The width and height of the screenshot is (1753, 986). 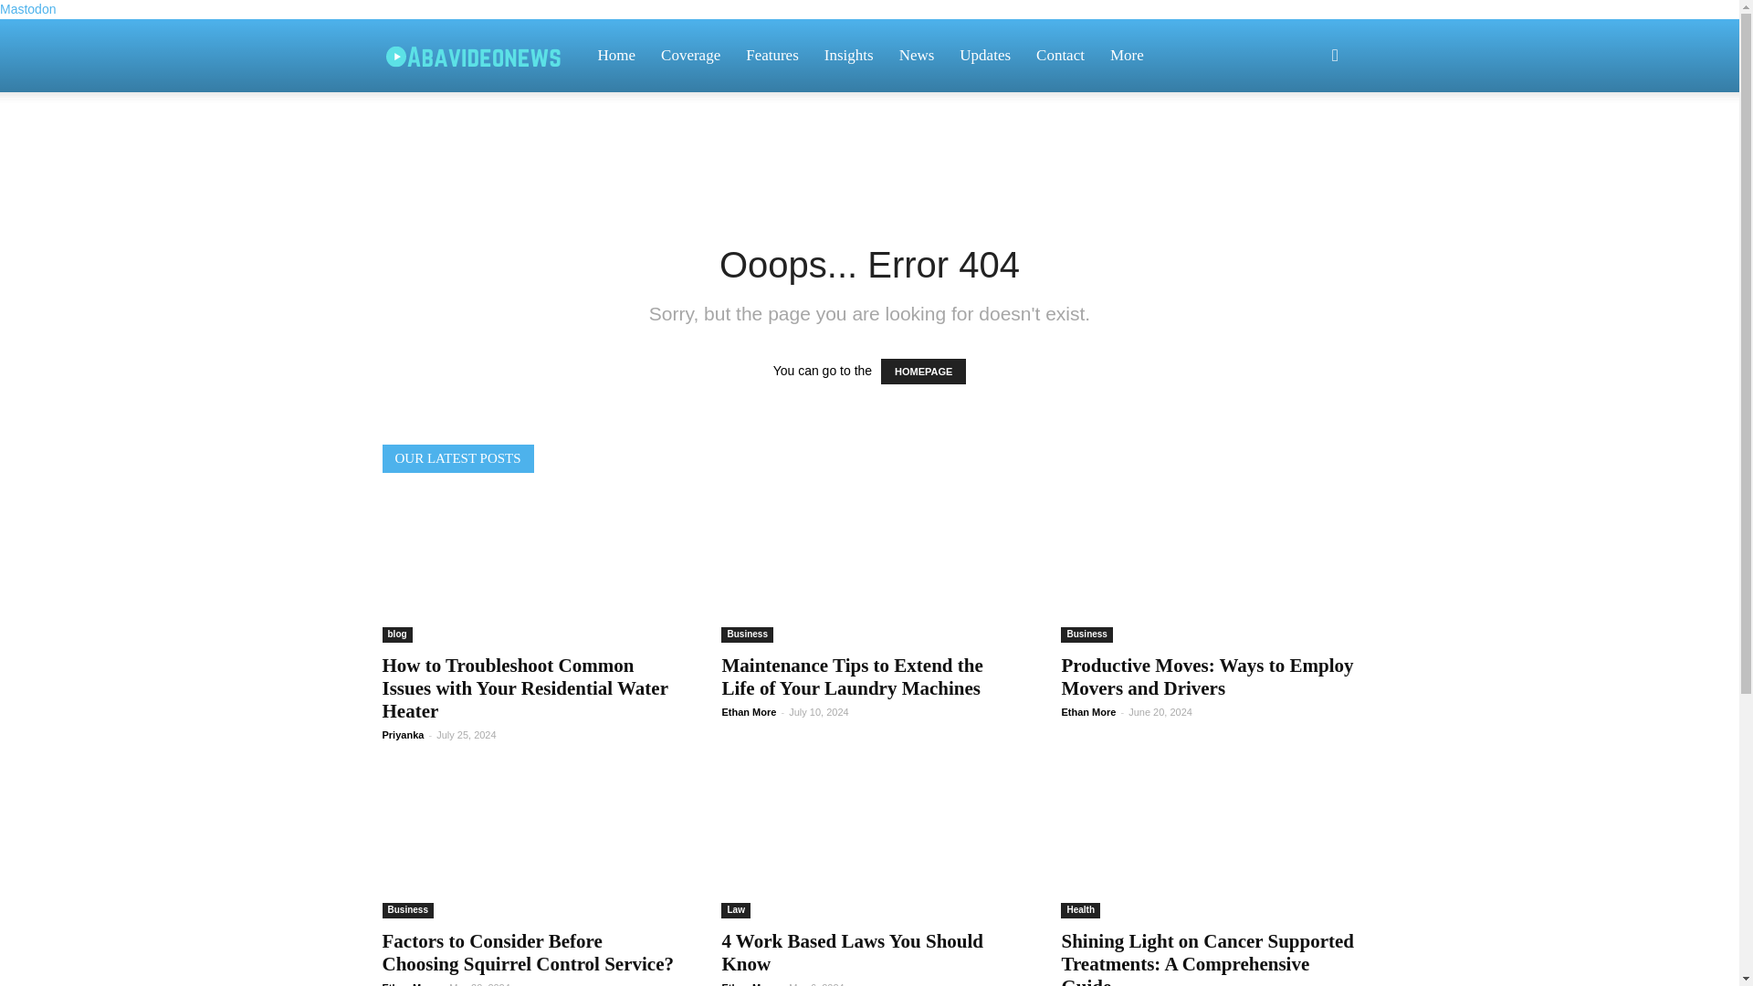 What do you see at coordinates (396, 635) in the screenshot?
I see `blog` at bounding box center [396, 635].